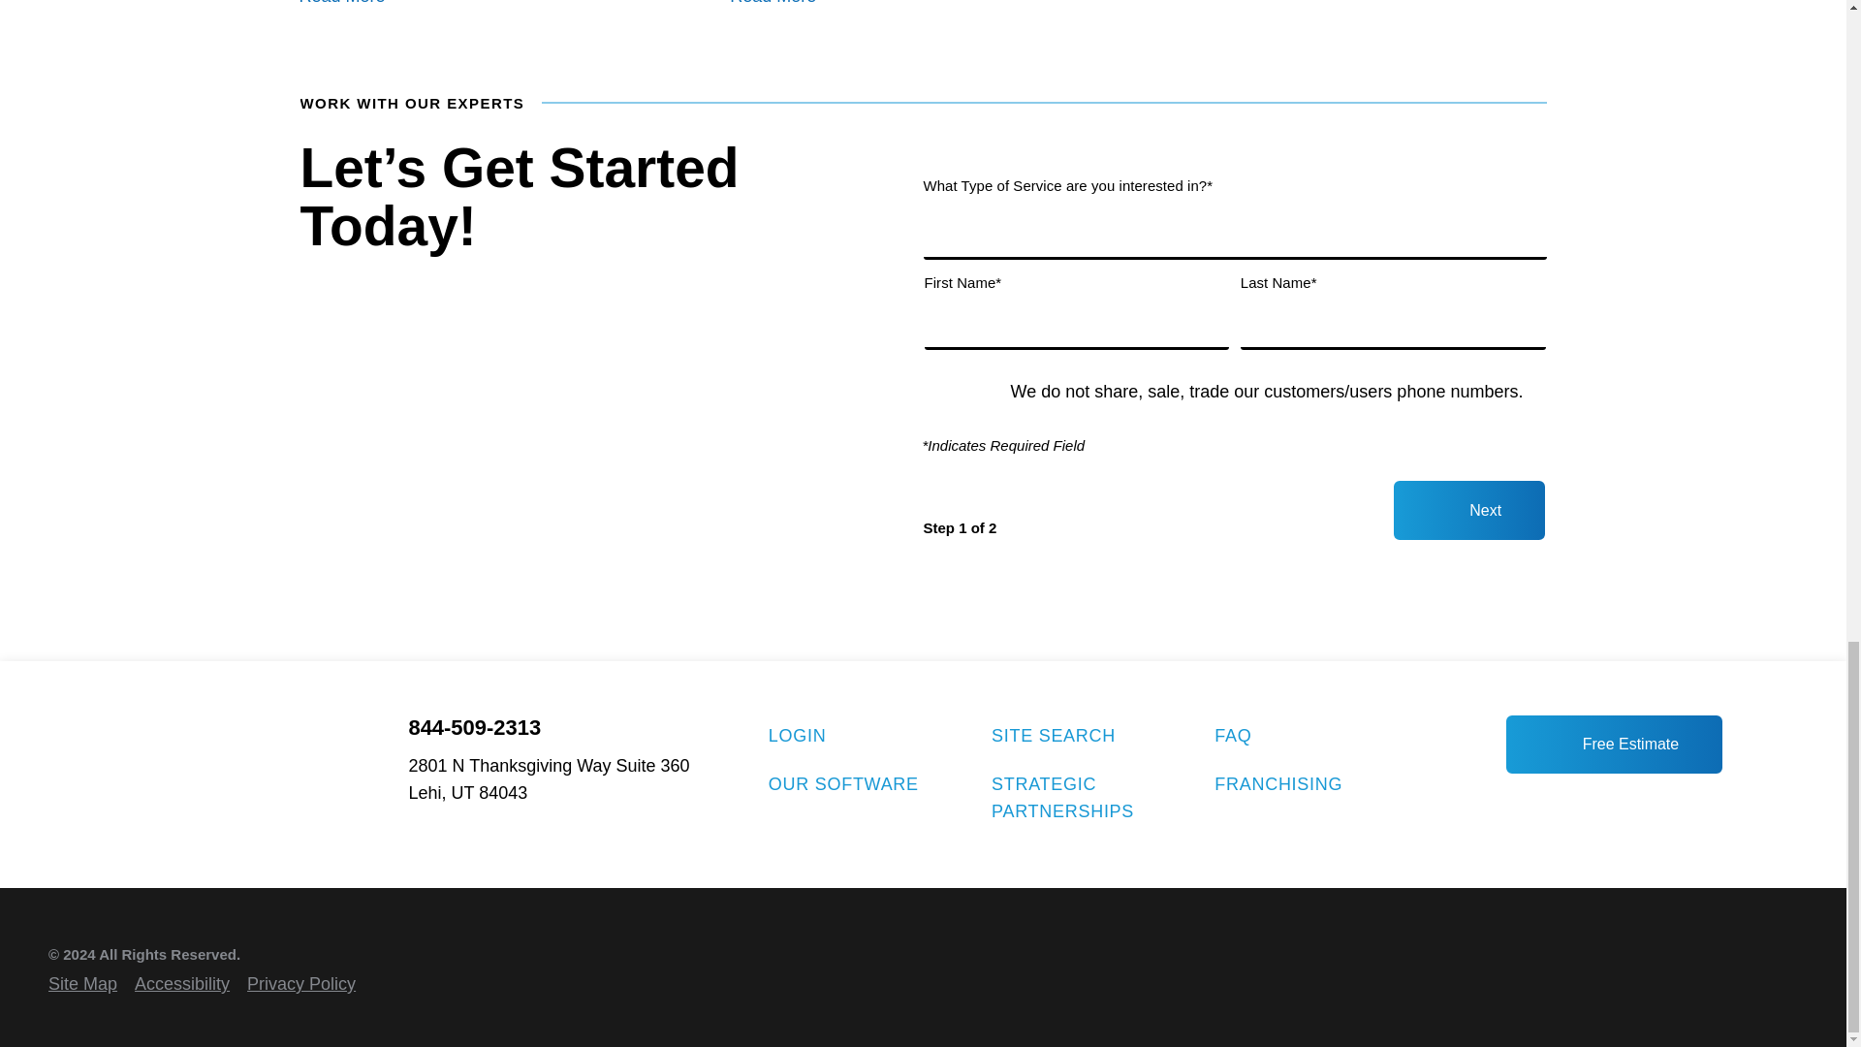 Image resolution: width=1861 pixels, height=1047 pixels. What do you see at coordinates (1469, 510) in the screenshot?
I see `Click here to continue to the filling out this form.` at bounding box center [1469, 510].